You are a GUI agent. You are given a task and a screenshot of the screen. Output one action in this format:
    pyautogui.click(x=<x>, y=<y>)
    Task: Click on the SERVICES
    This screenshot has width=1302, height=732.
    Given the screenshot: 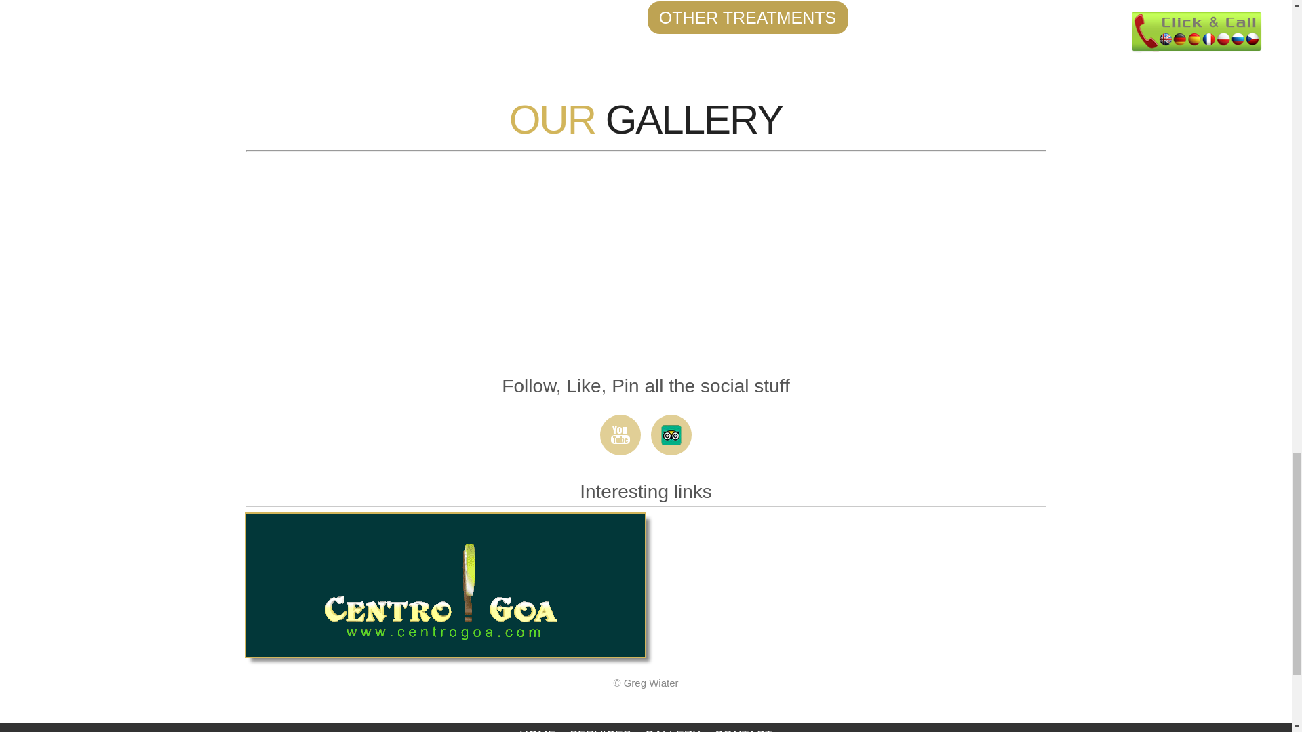 What is the action you would take?
    pyautogui.click(x=599, y=727)
    